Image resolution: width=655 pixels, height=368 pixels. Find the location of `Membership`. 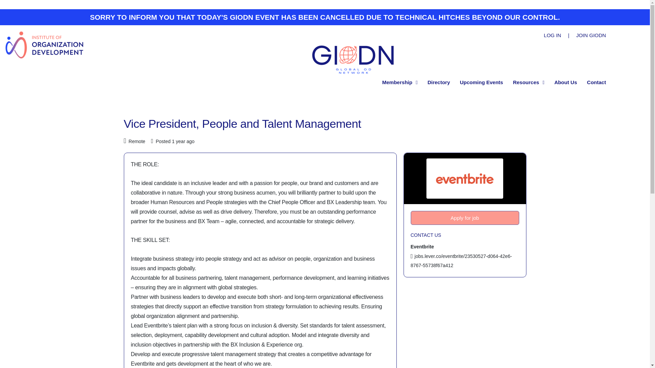

Membership is located at coordinates (400, 82).